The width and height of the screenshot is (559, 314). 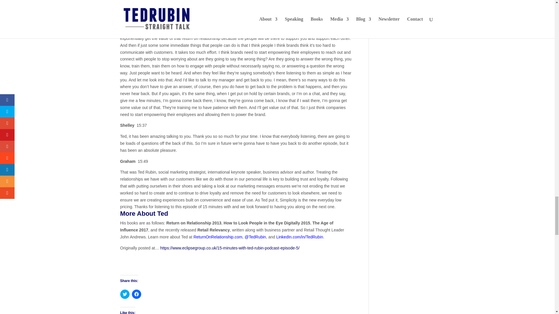 What do you see at coordinates (218, 237) in the screenshot?
I see `ReturnOnRelationship.com` at bounding box center [218, 237].